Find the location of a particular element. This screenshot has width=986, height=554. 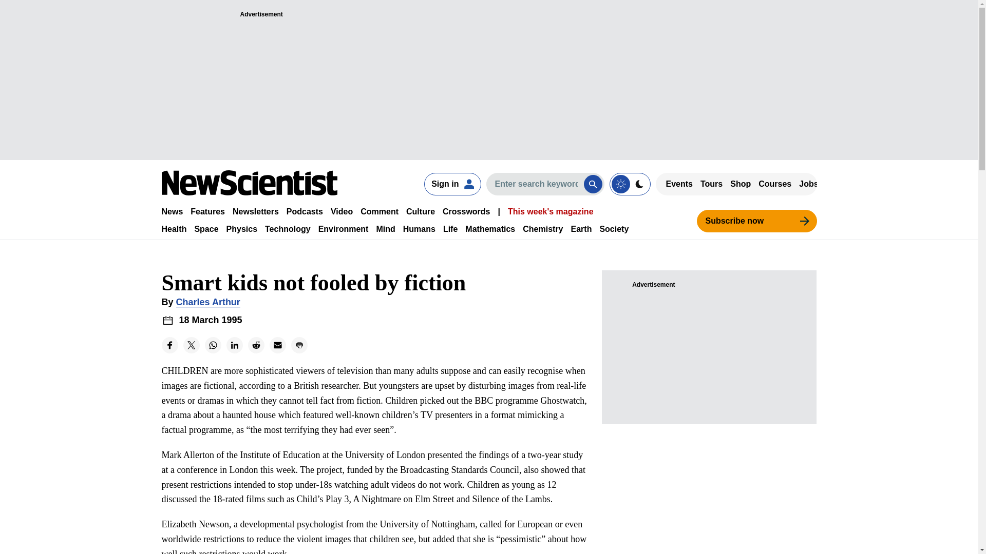

Events is located at coordinates (679, 184).